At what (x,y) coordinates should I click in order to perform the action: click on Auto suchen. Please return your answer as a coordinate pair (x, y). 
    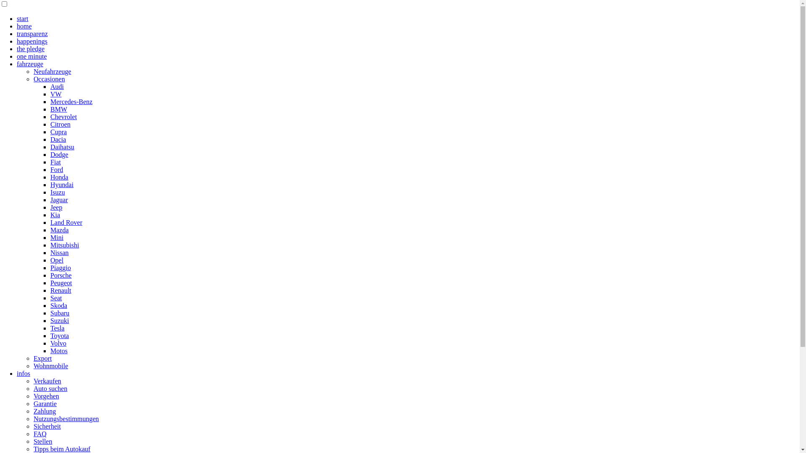
    Looking at the image, I should click on (50, 388).